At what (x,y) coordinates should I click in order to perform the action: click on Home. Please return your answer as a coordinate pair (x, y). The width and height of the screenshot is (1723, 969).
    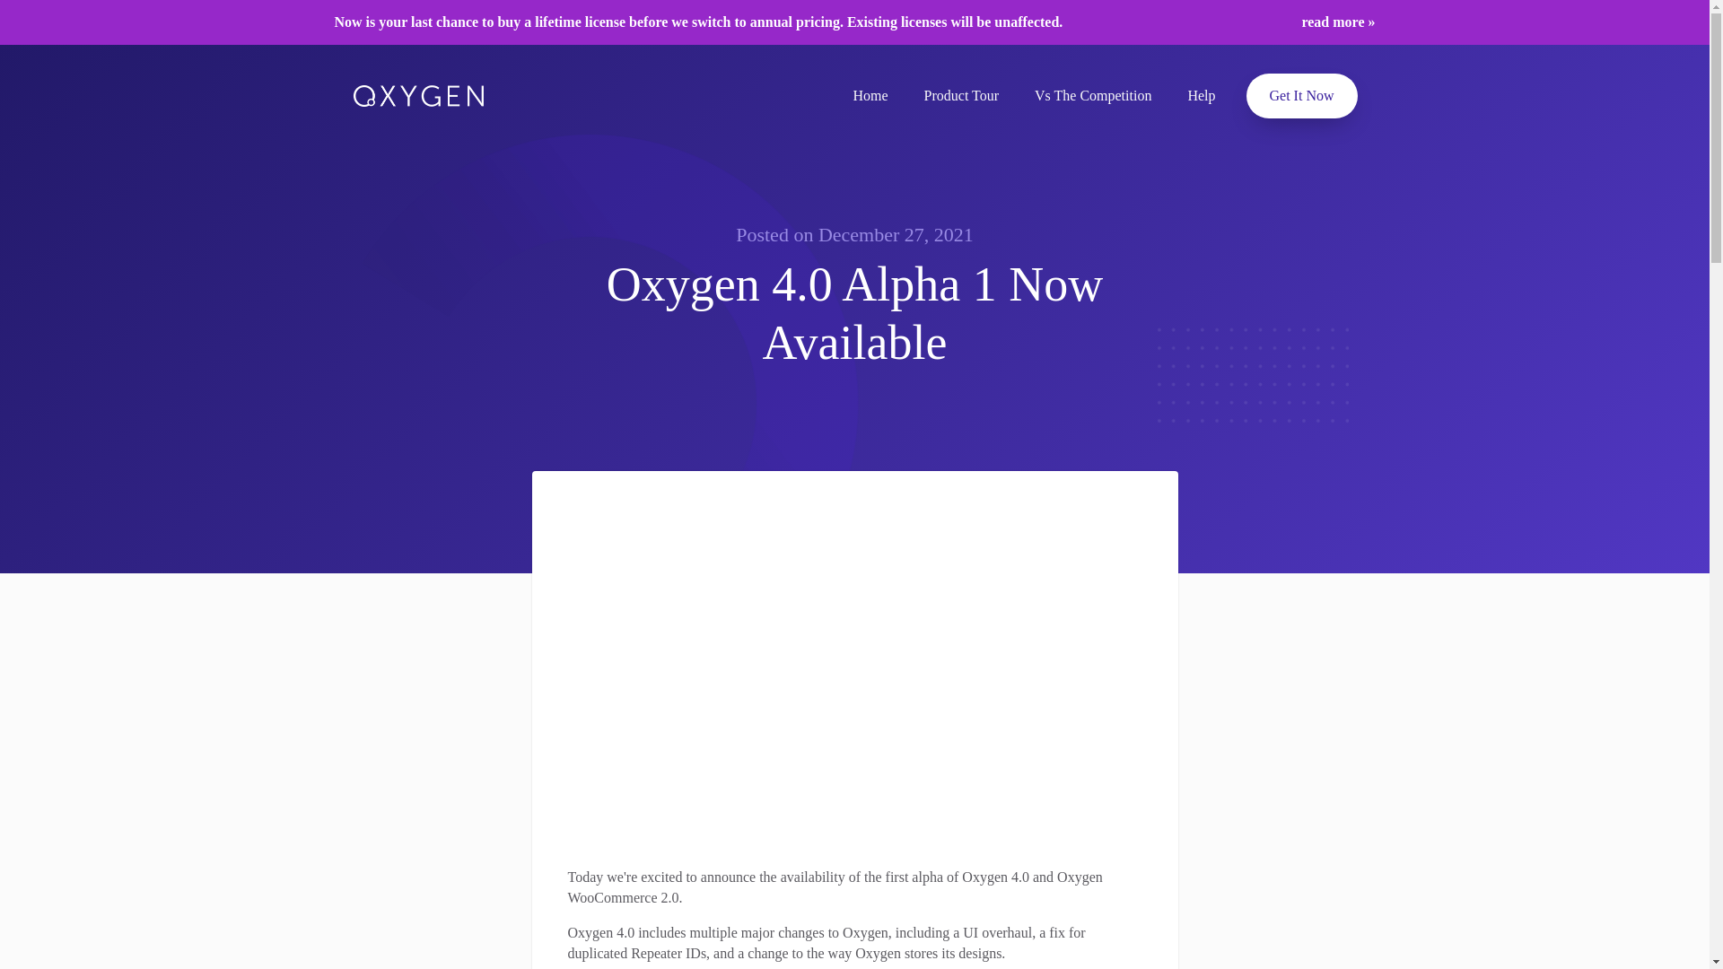
    Looking at the image, I should click on (870, 95).